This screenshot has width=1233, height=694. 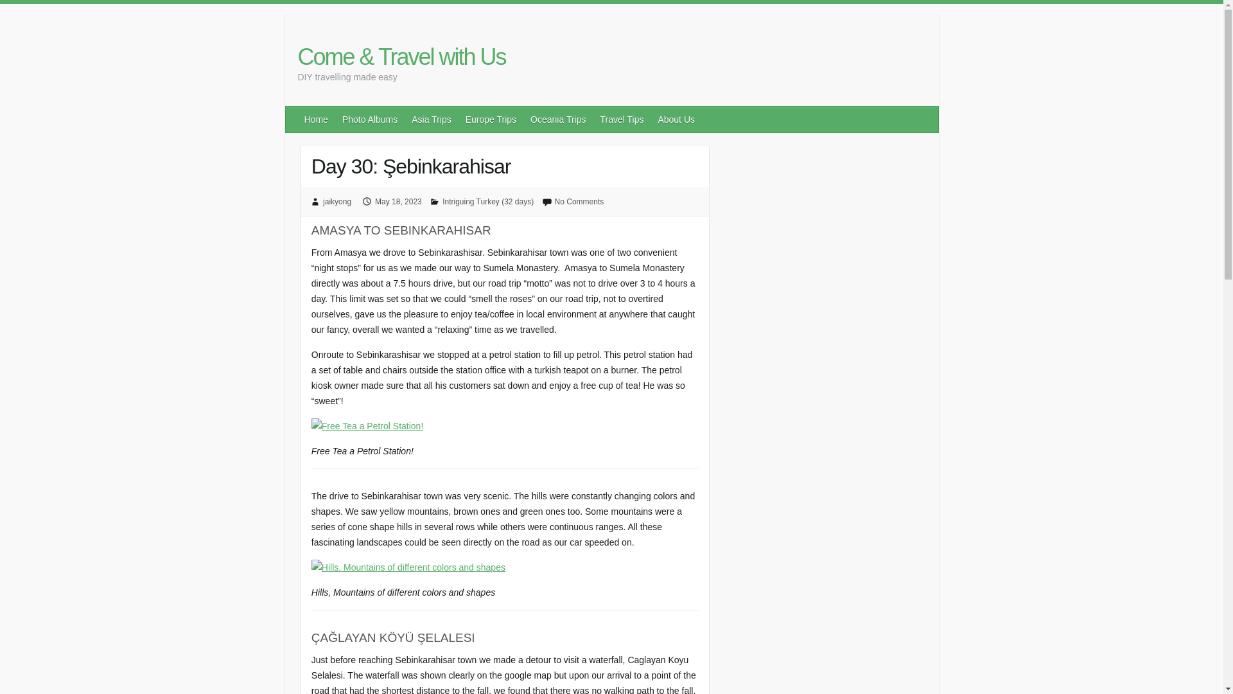 What do you see at coordinates (367, 426) in the screenshot?
I see `Free Tea a Petrol Station!` at bounding box center [367, 426].